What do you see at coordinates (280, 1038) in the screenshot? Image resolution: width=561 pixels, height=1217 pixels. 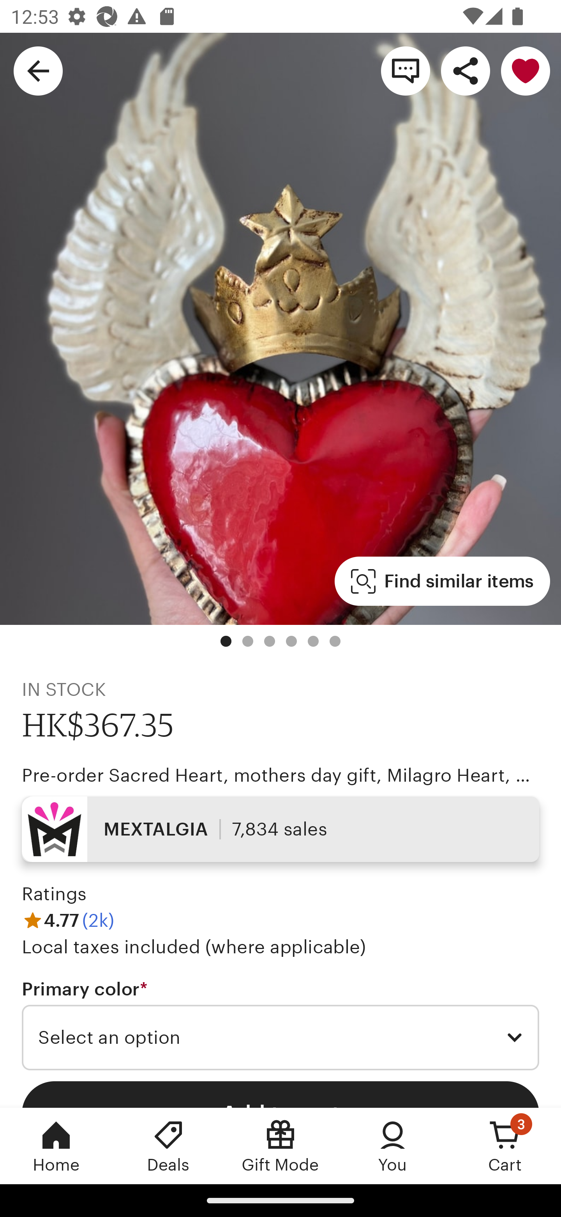 I see `Select an option` at bounding box center [280, 1038].